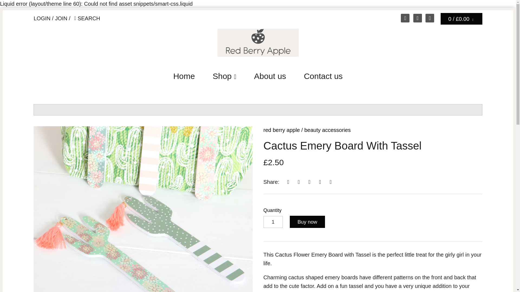  What do you see at coordinates (270, 78) in the screenshot?
I see `About us` at bounding box center [270, 78].